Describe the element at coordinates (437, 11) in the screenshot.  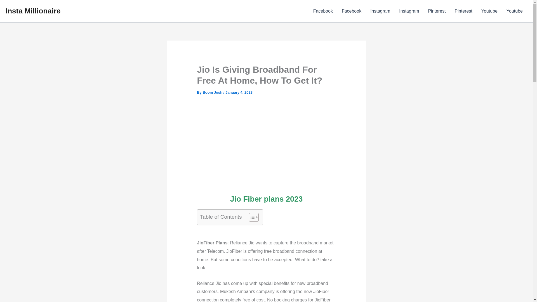
I see `Pinterest` at that location.